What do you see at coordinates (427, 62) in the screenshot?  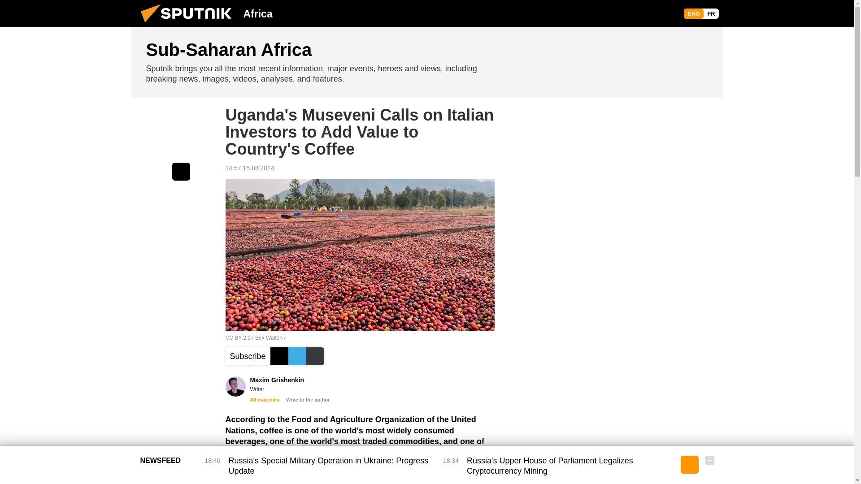 I see `Sub-Saharan Africa` at bounding box center [427, 62].